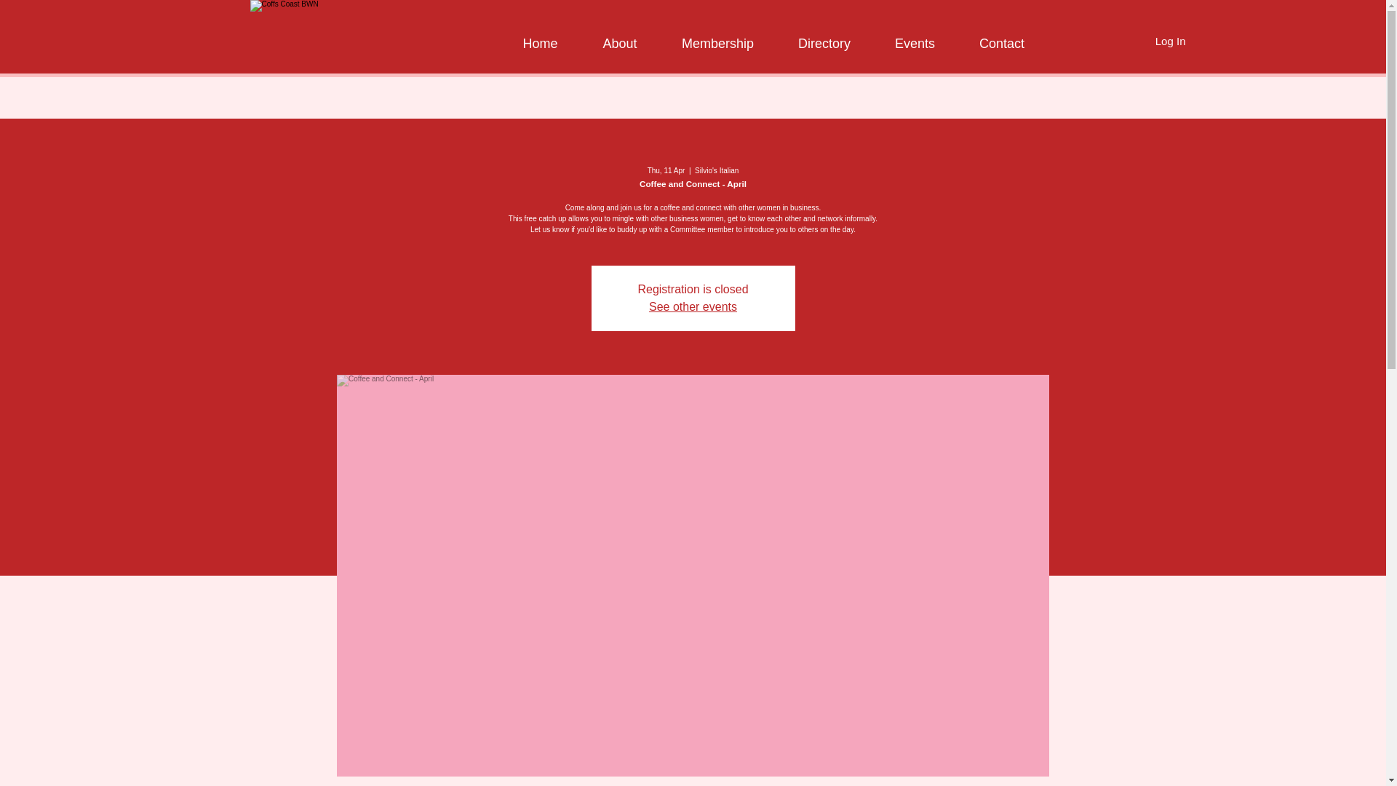 This screenshot has height=786, width=1397. I want to click on Directory, so click(824, 36).